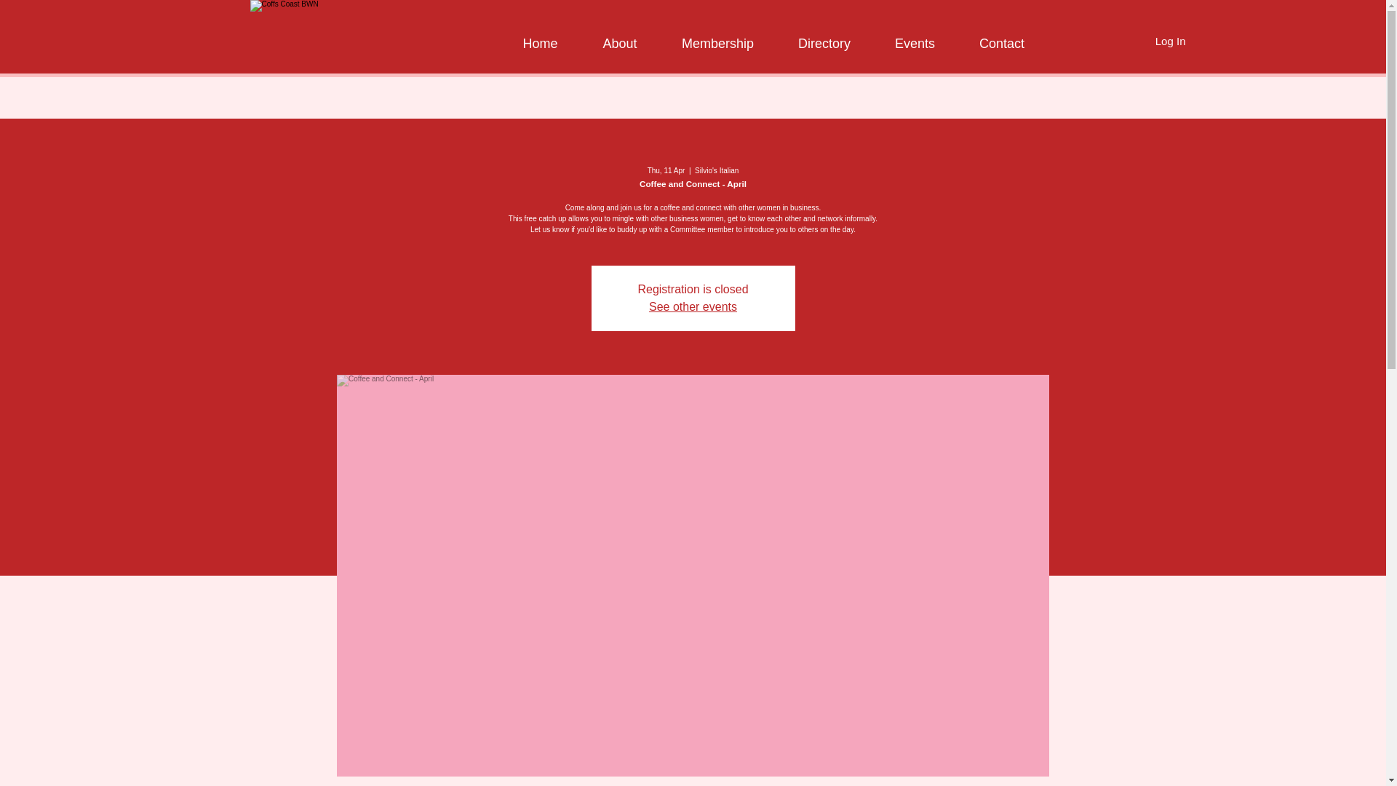 This screenshot has height=786, width=1397. I want to click on Directory, so click(824, 36).